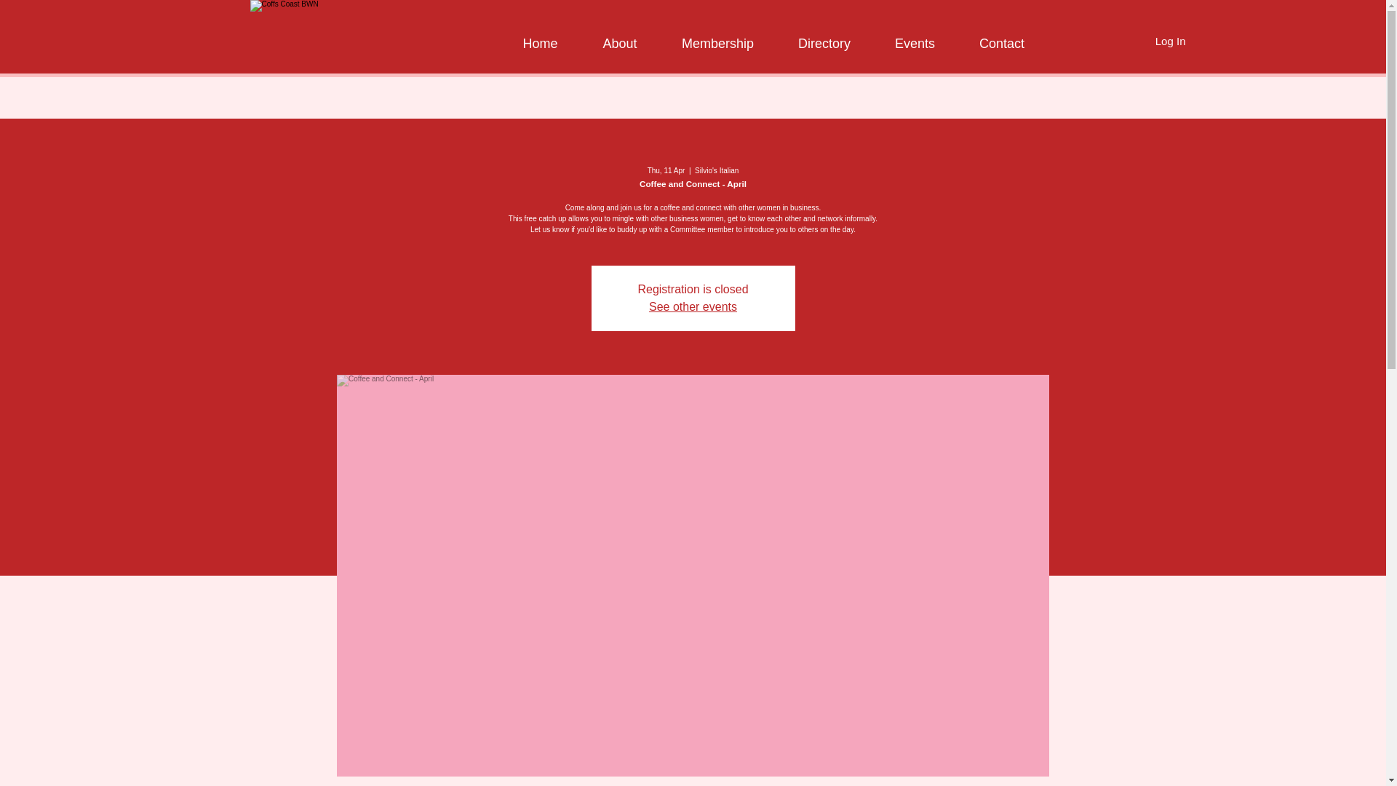 This screenshot has height=786, width=1397. I want to click on Directory, so click(824, 36).